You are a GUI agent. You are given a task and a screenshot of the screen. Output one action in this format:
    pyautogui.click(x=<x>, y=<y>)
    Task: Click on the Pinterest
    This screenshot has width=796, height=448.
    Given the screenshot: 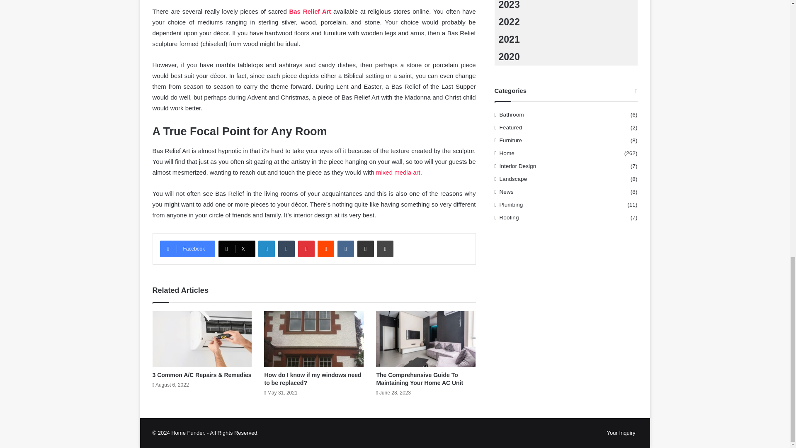 What is the action you would take?
    pyautogui.click(x=306, y=248)
    